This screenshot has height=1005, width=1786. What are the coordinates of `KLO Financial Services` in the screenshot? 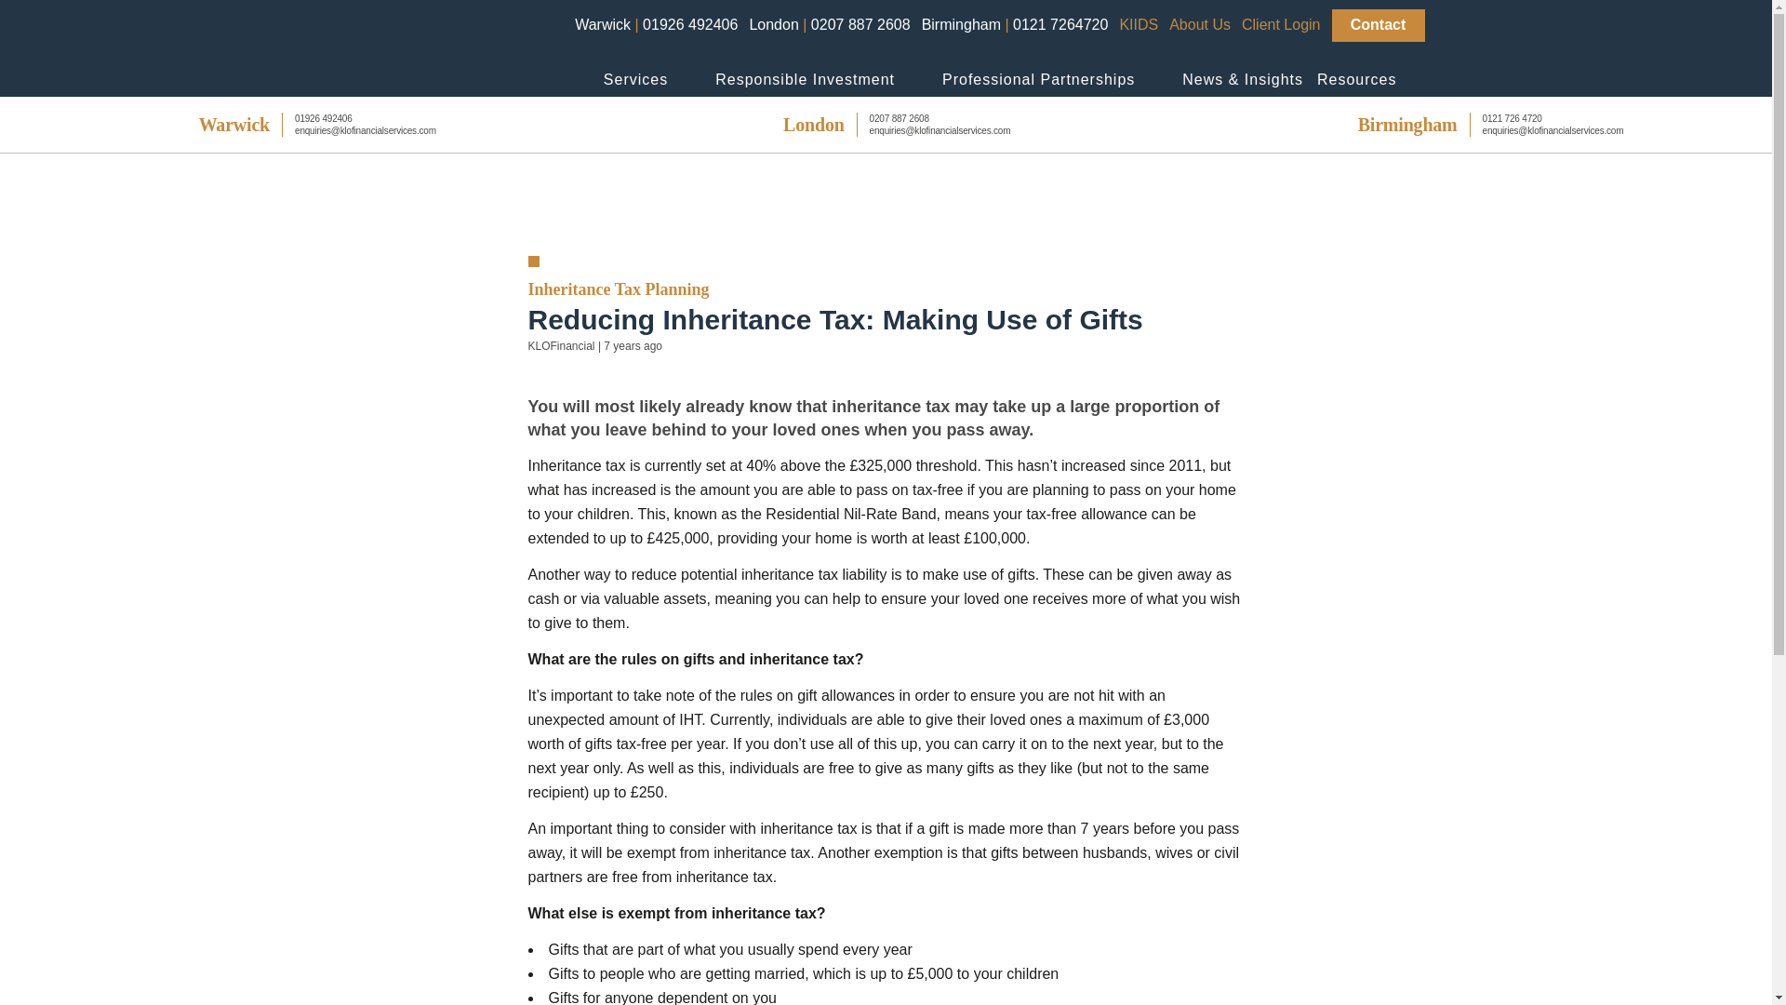 It's located at (424, 55).